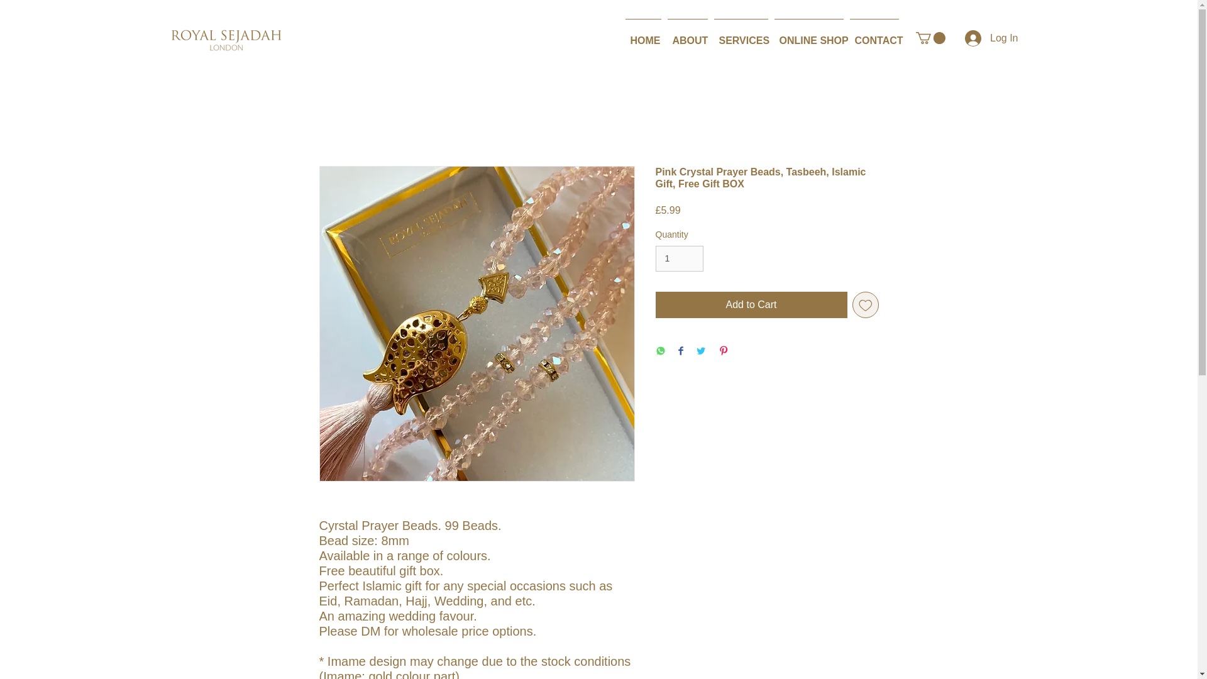 This screenshot has width=1207, height=679. What do you see at coordinates (679, 258) in the screenshot?
I see `1` at bounding box center [679, 258].